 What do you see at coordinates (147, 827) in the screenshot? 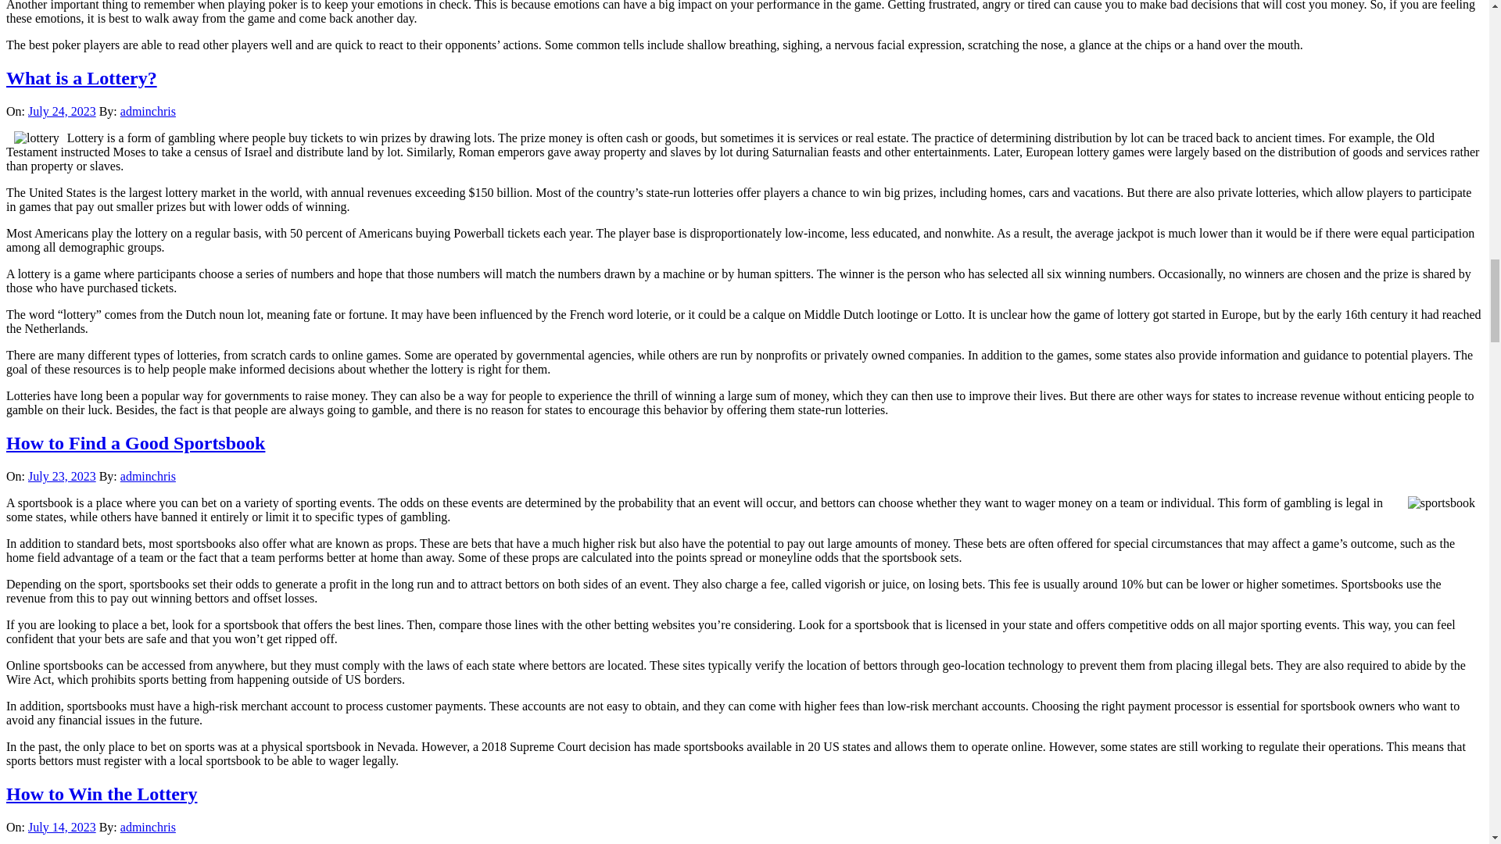
I see `adminchris` at bounding box center [147, 827].